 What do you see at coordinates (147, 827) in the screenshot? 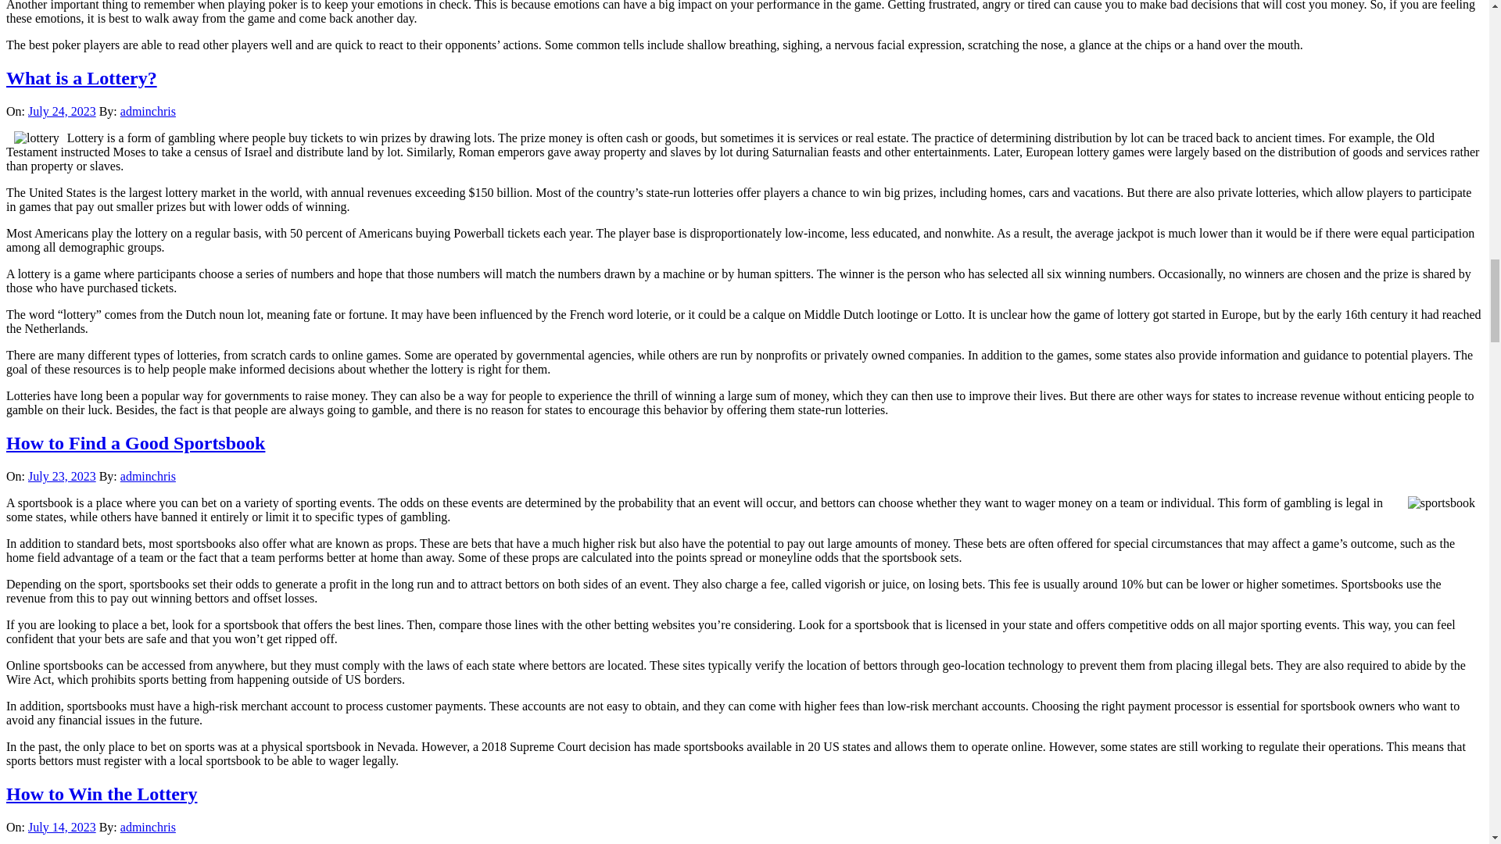
I see `adminchris` at bounding box center [147, 827].